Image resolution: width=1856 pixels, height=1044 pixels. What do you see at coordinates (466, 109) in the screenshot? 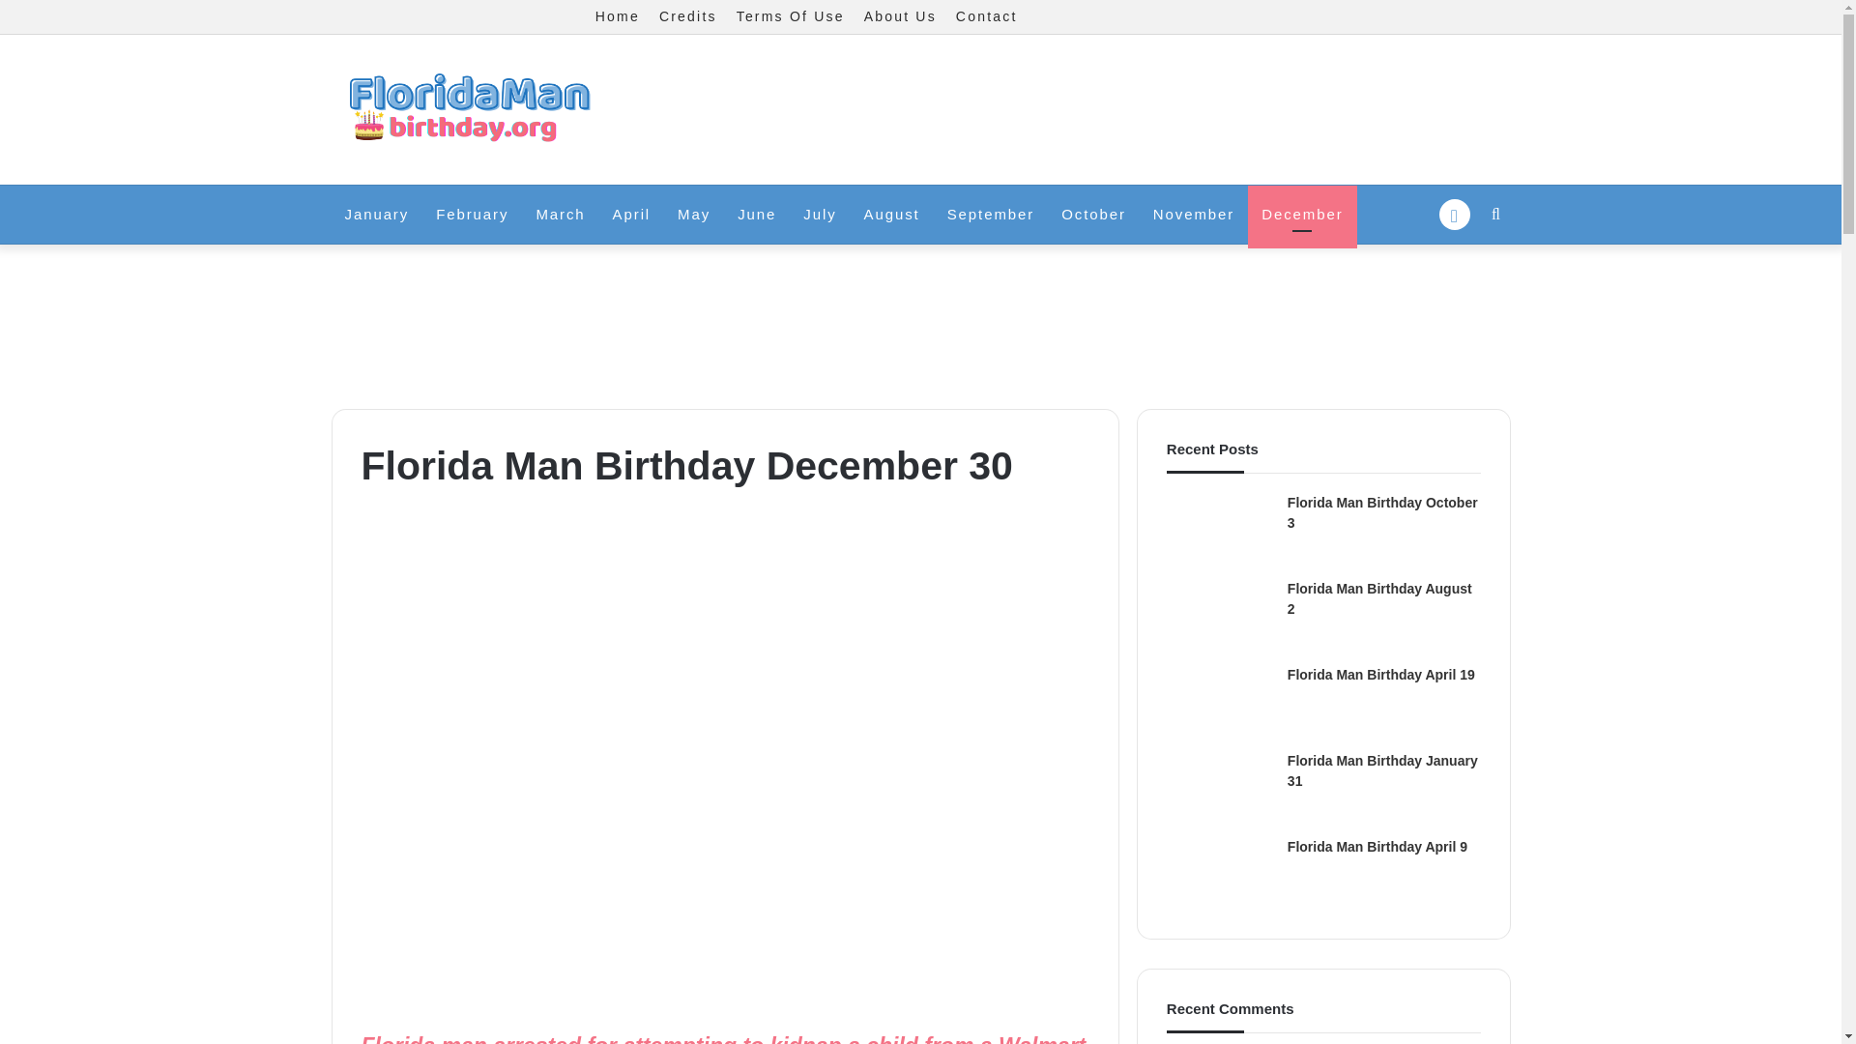
I see `Florida Man Birthday` at bounding box center [466, 109].